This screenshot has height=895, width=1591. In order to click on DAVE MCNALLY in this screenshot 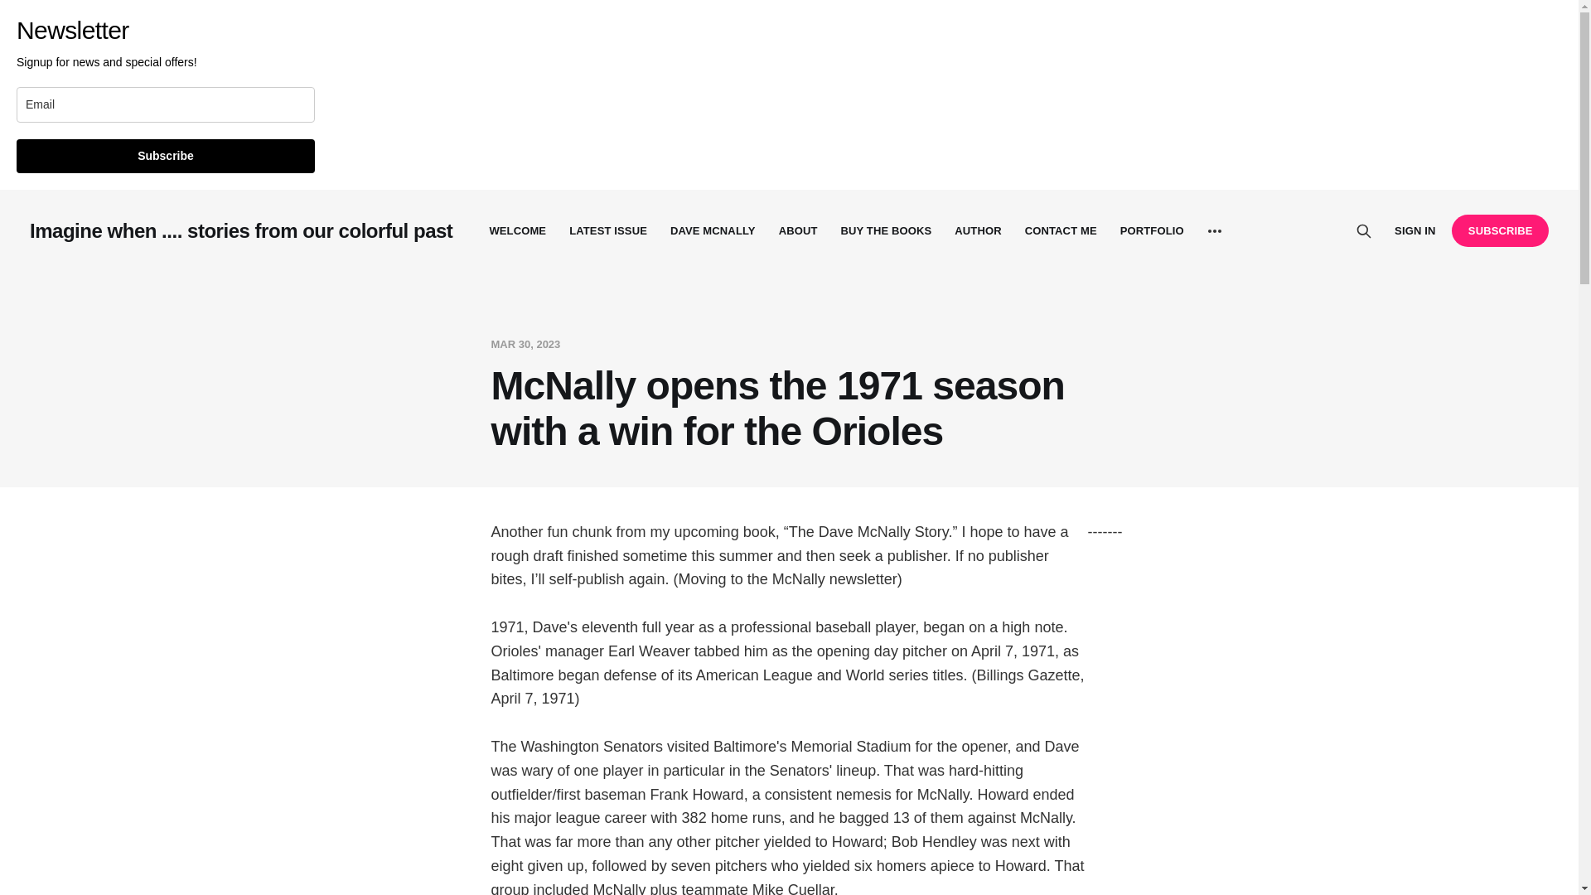, I will do `click(713, 230)`.